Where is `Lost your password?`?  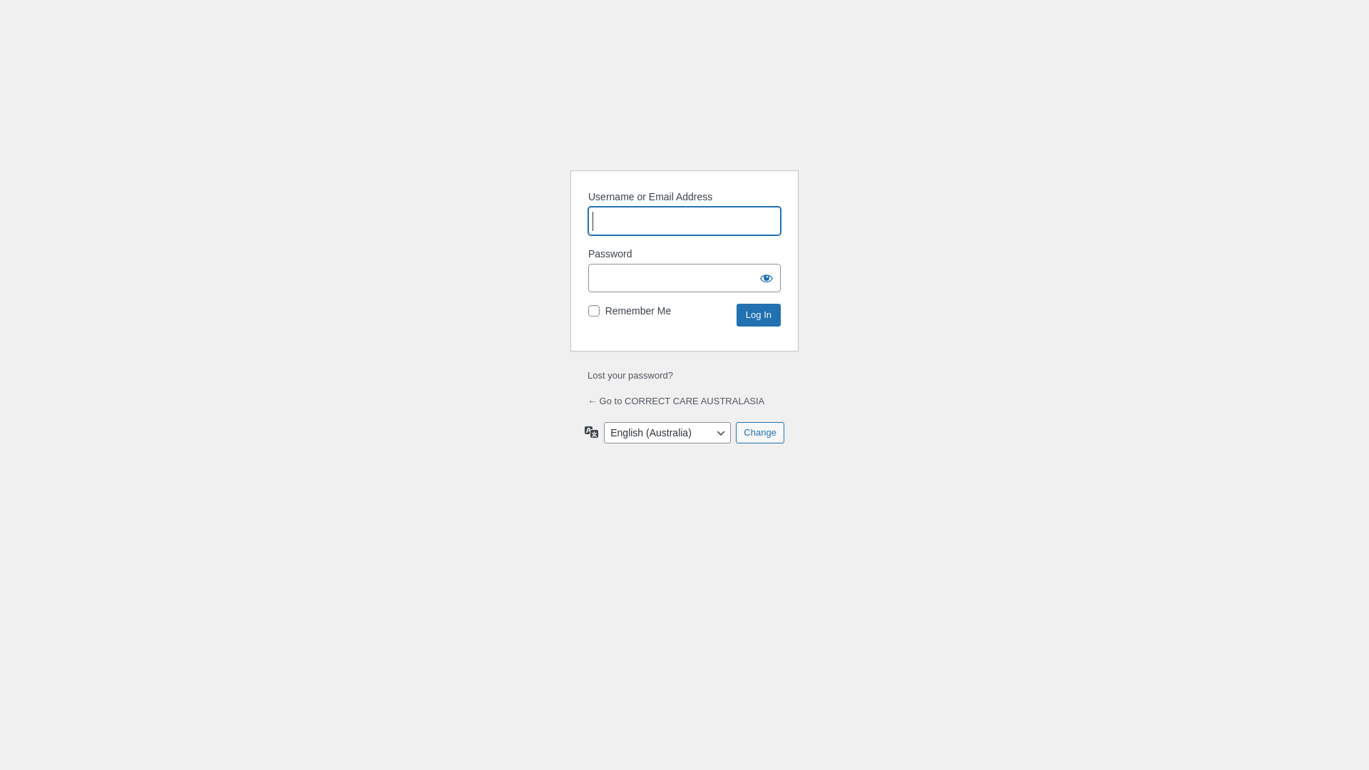
Lost your password? is located at coordinates (630, 375).